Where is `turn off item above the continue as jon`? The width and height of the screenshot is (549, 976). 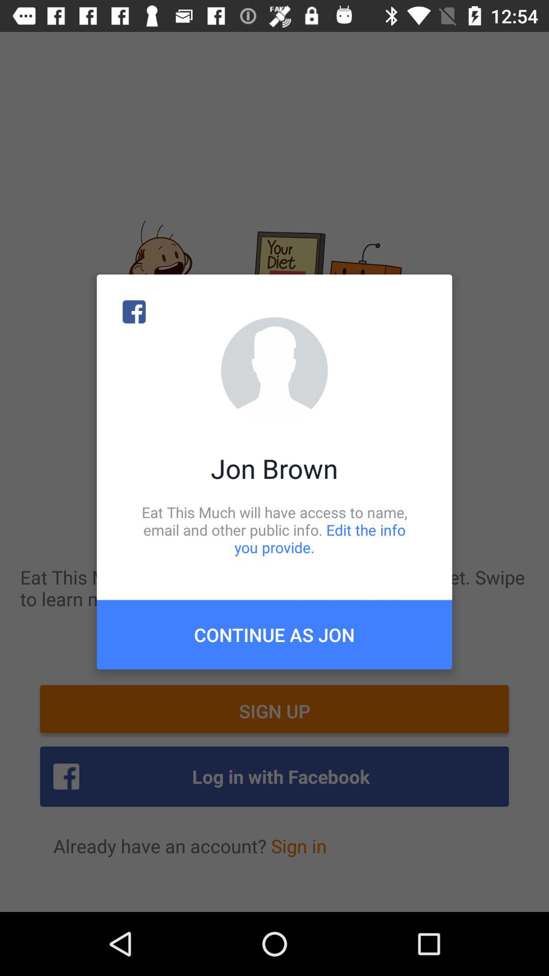 turn off item above the continue as jon is located at coordinates (274, 530).